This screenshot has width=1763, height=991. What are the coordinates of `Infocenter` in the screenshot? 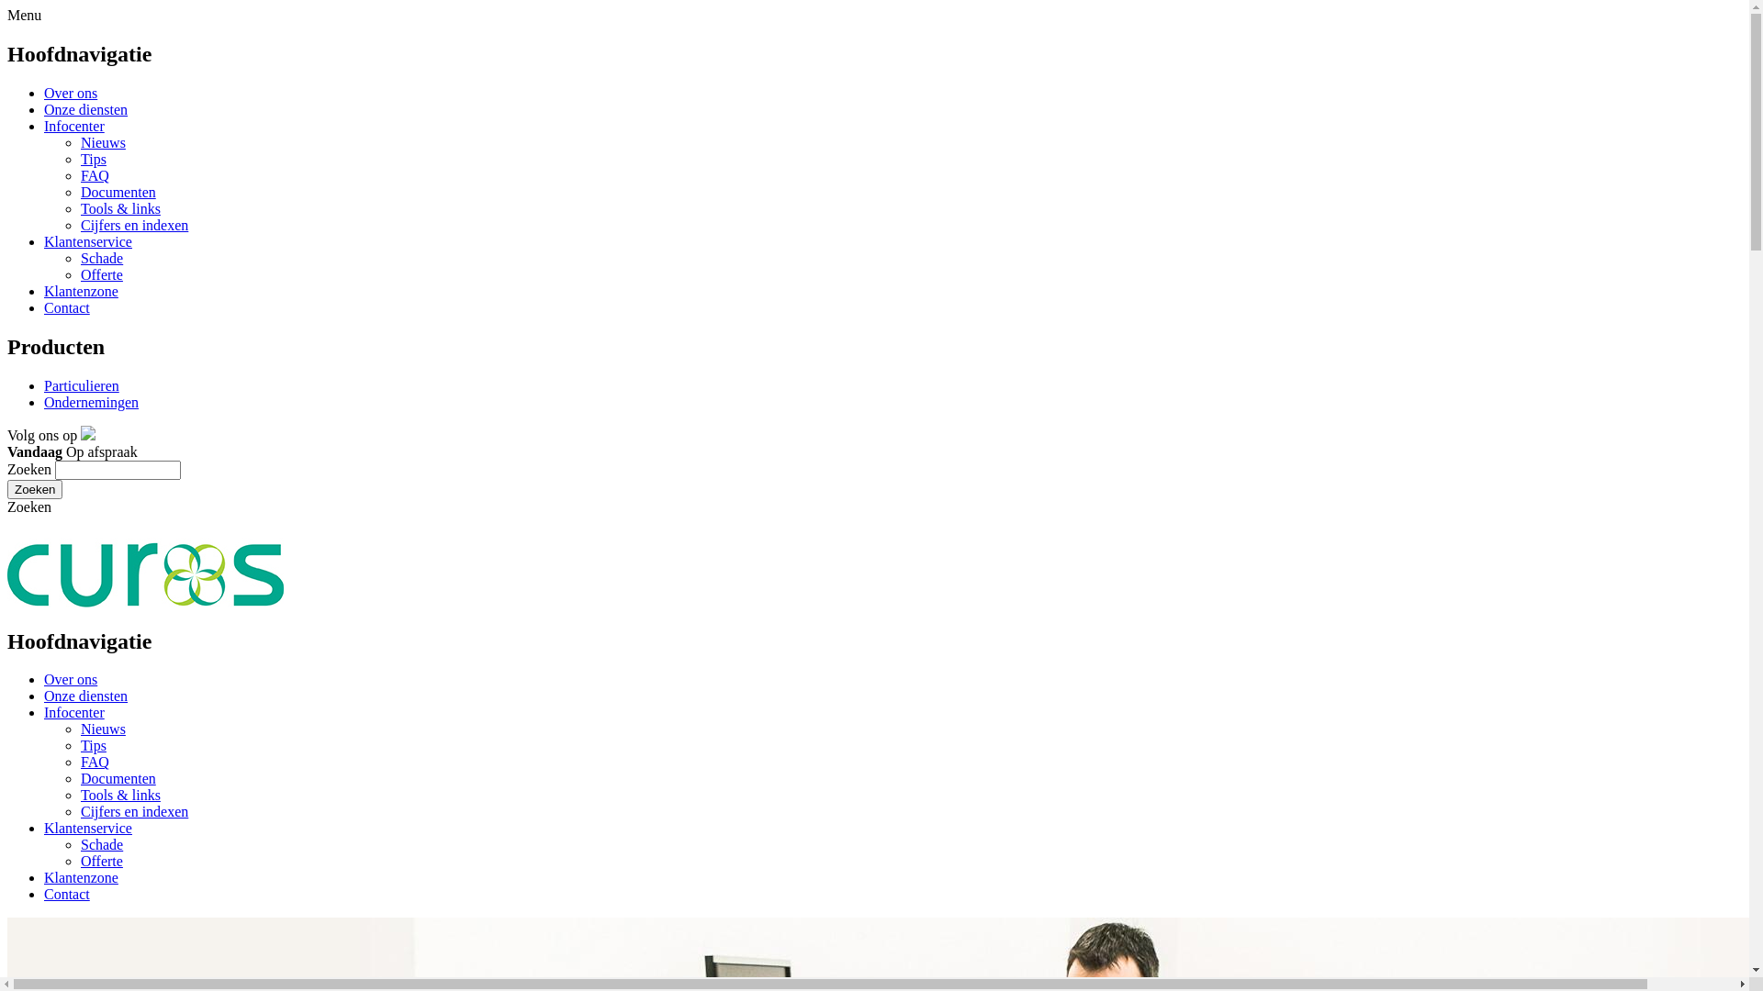 It's located at (74, 712).